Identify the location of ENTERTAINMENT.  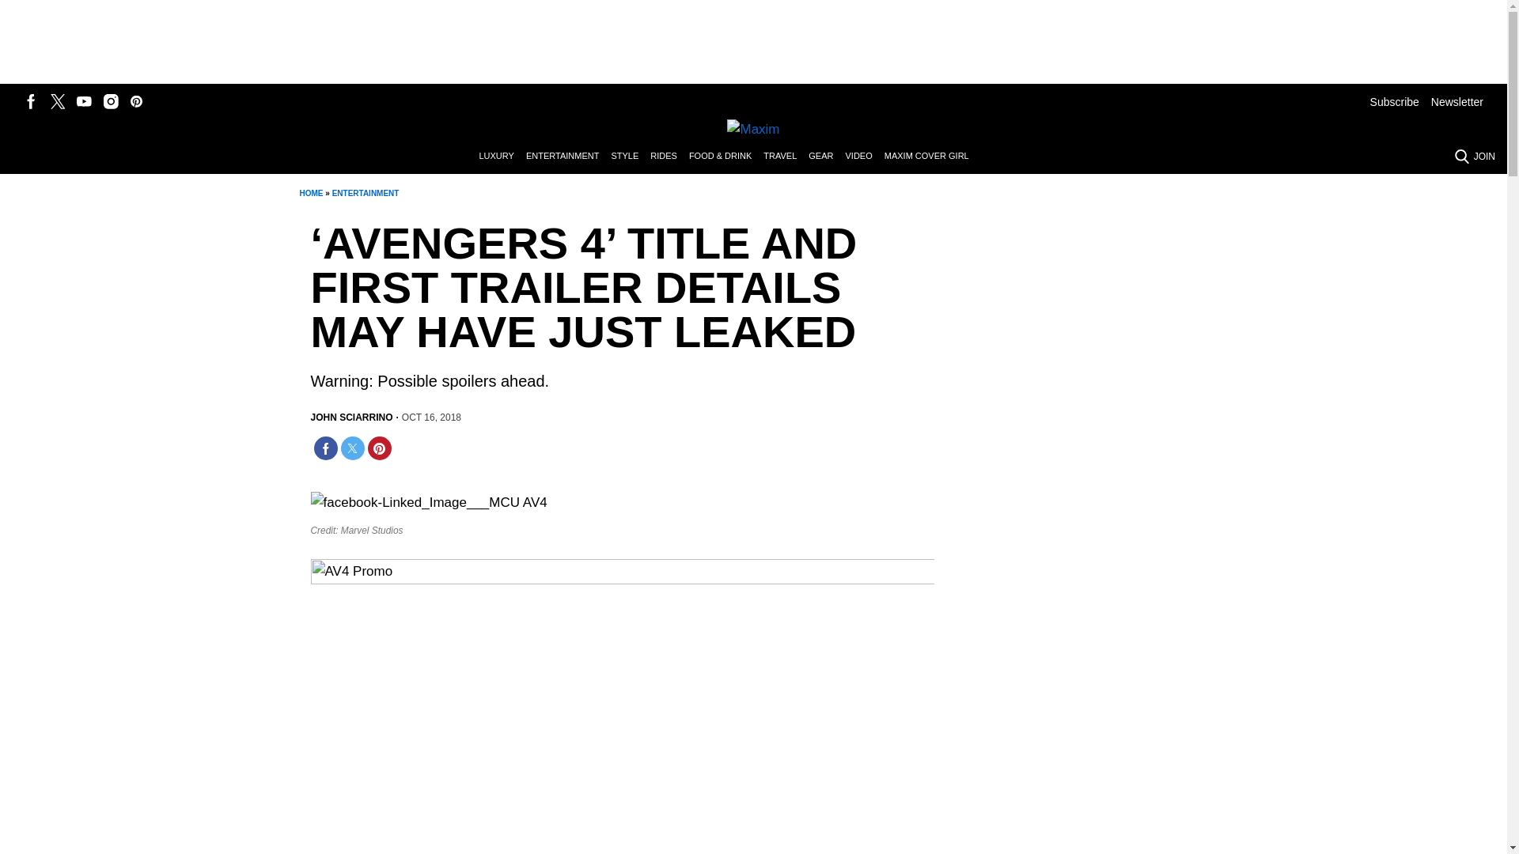
(366, 193).